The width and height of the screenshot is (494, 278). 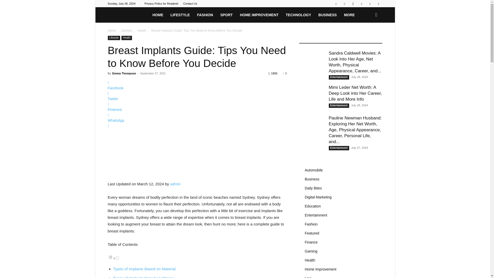 What do you see at coordinates (361, 4) in the screenshot?
I see `Twitter` at bounding box center [361, 4].